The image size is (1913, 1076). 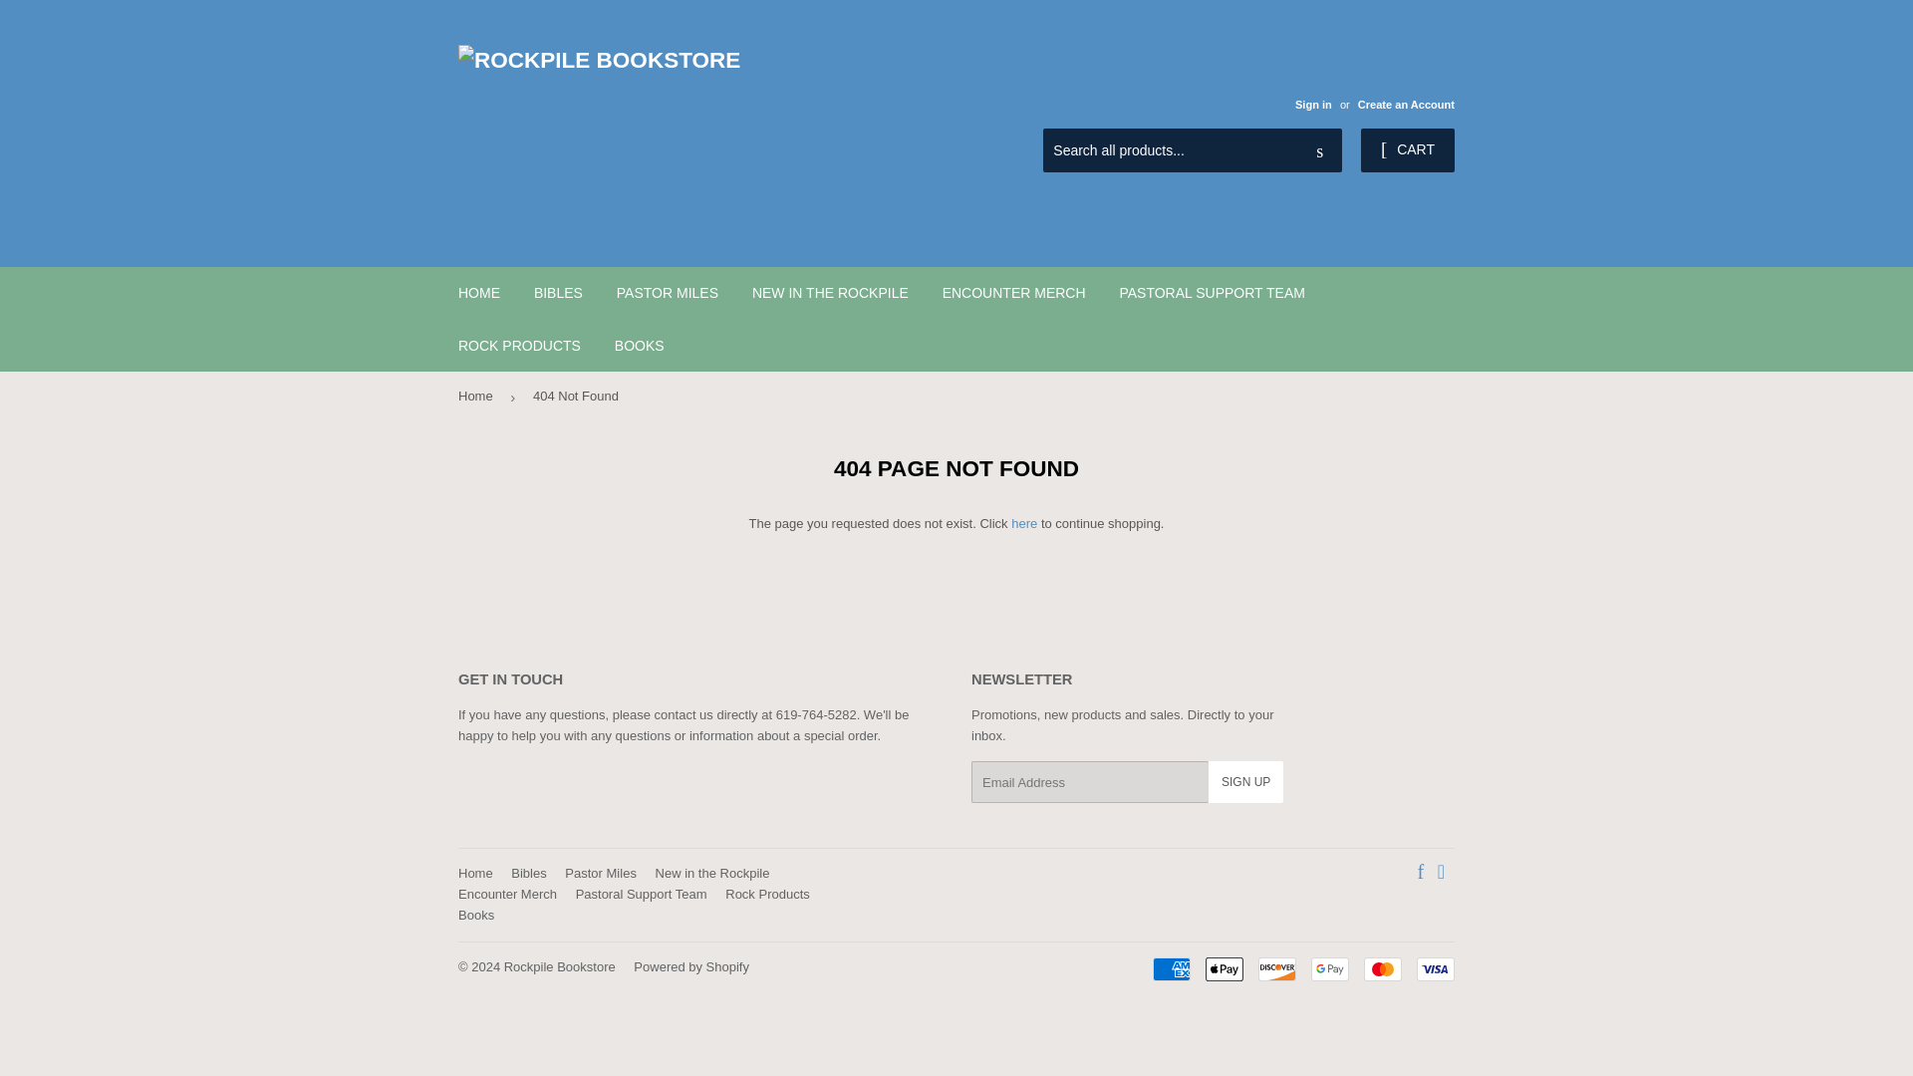 I want to click on CART, so click(x=1407, y=149).